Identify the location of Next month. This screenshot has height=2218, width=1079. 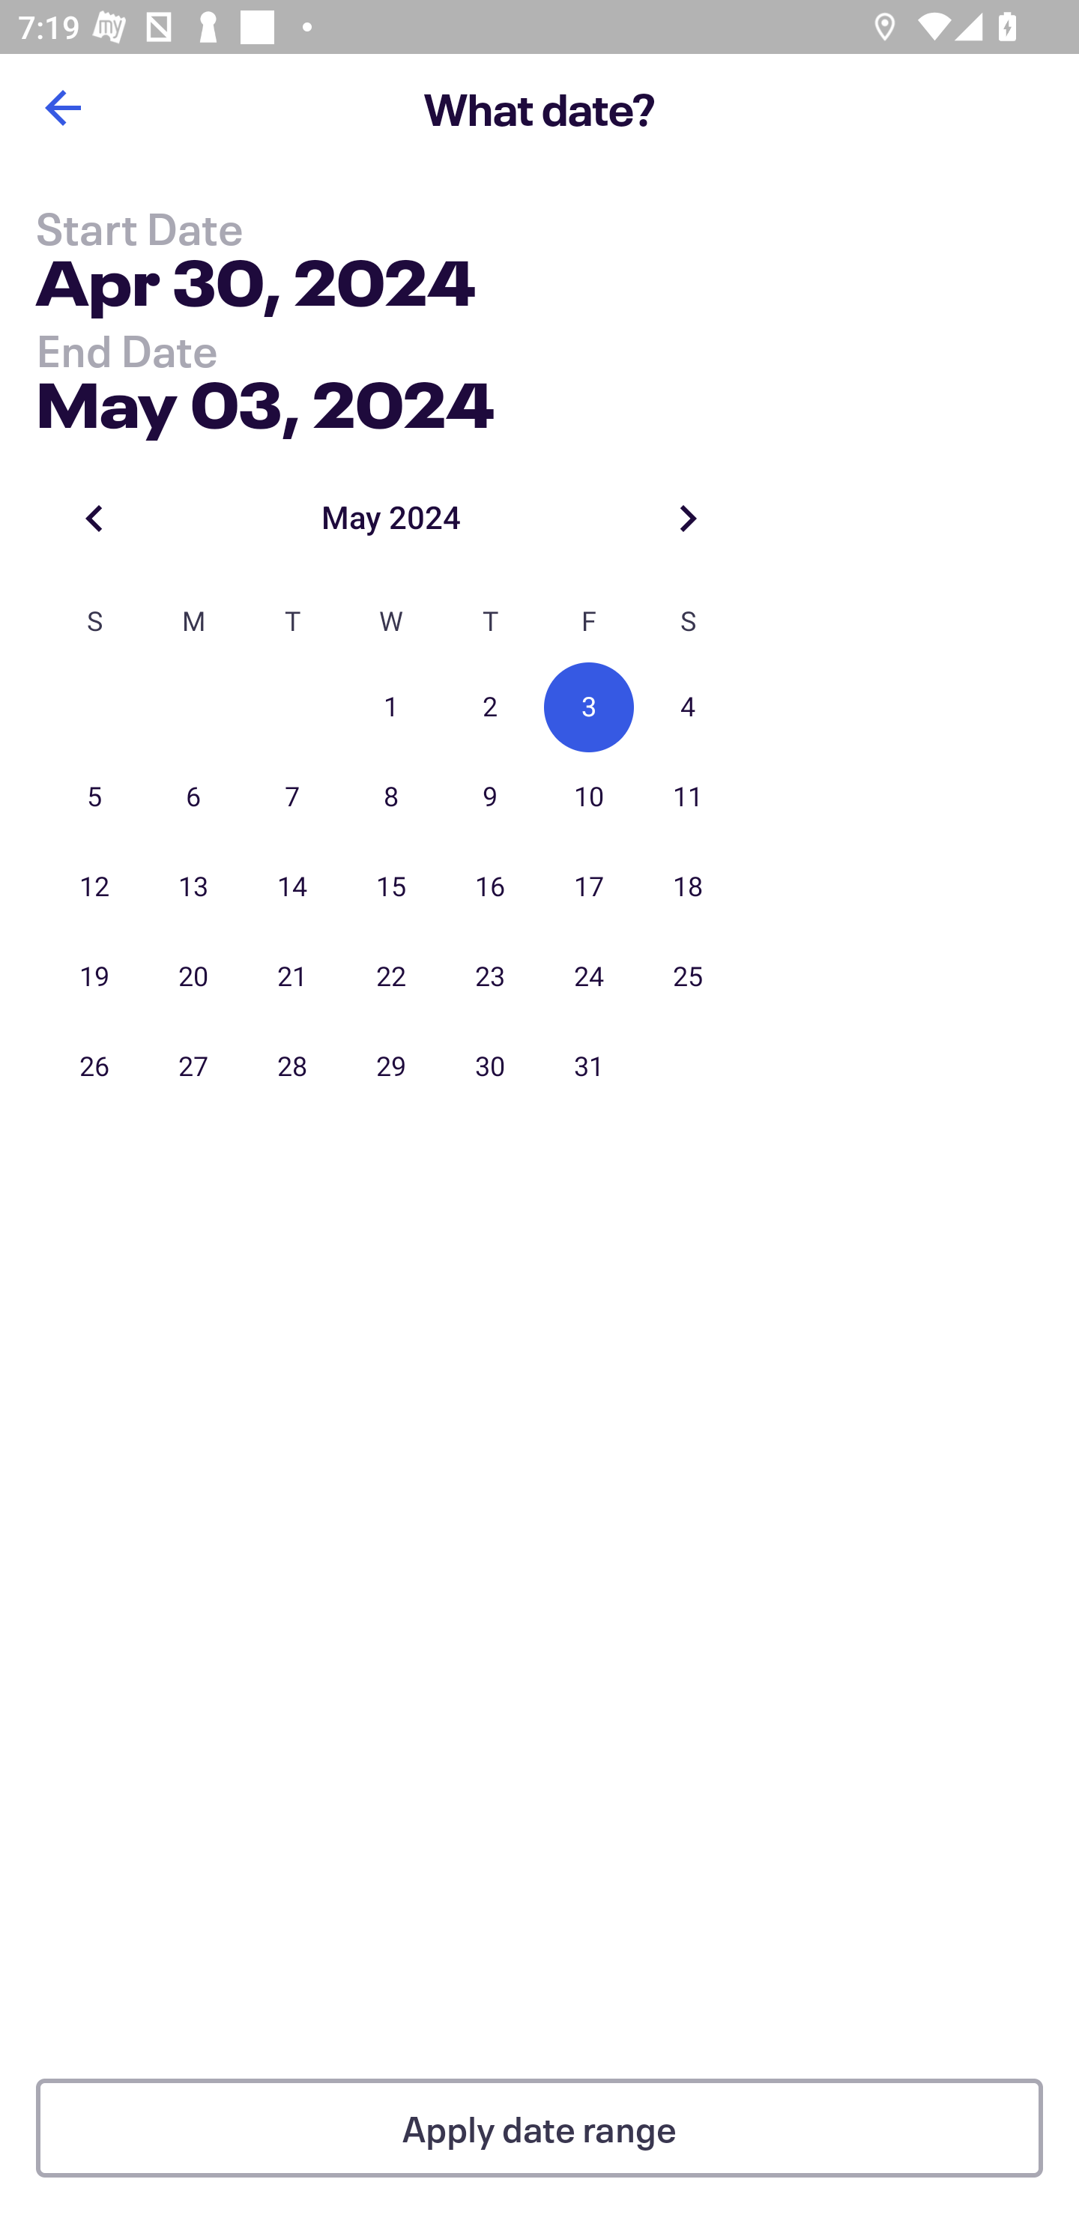
(688, 517).